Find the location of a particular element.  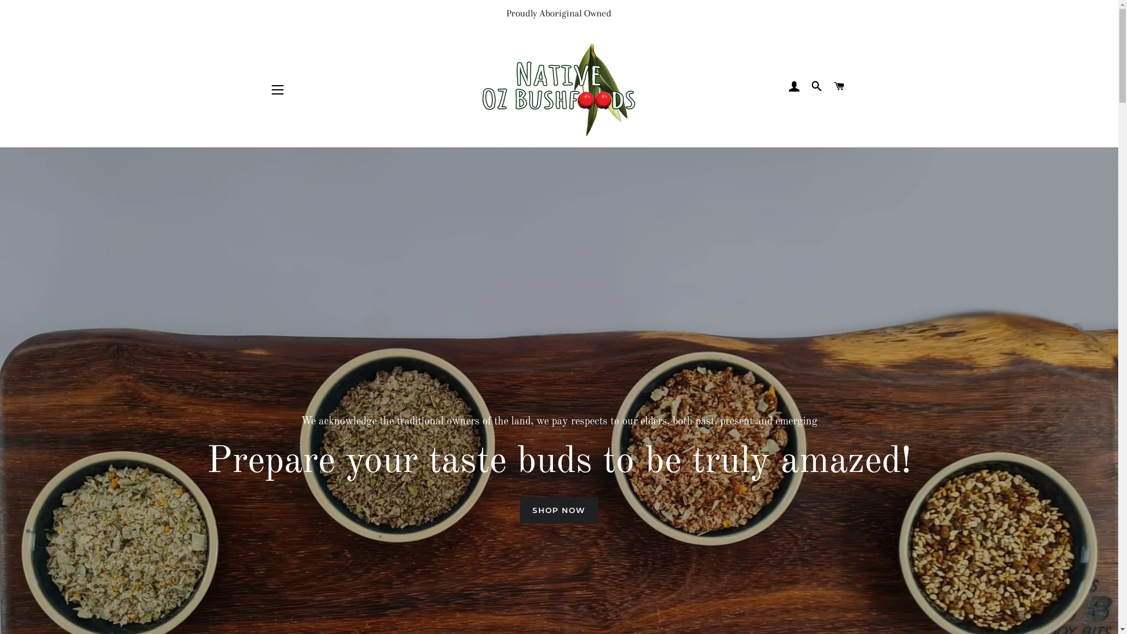

SEARCH is located at coordinates (817, 87).